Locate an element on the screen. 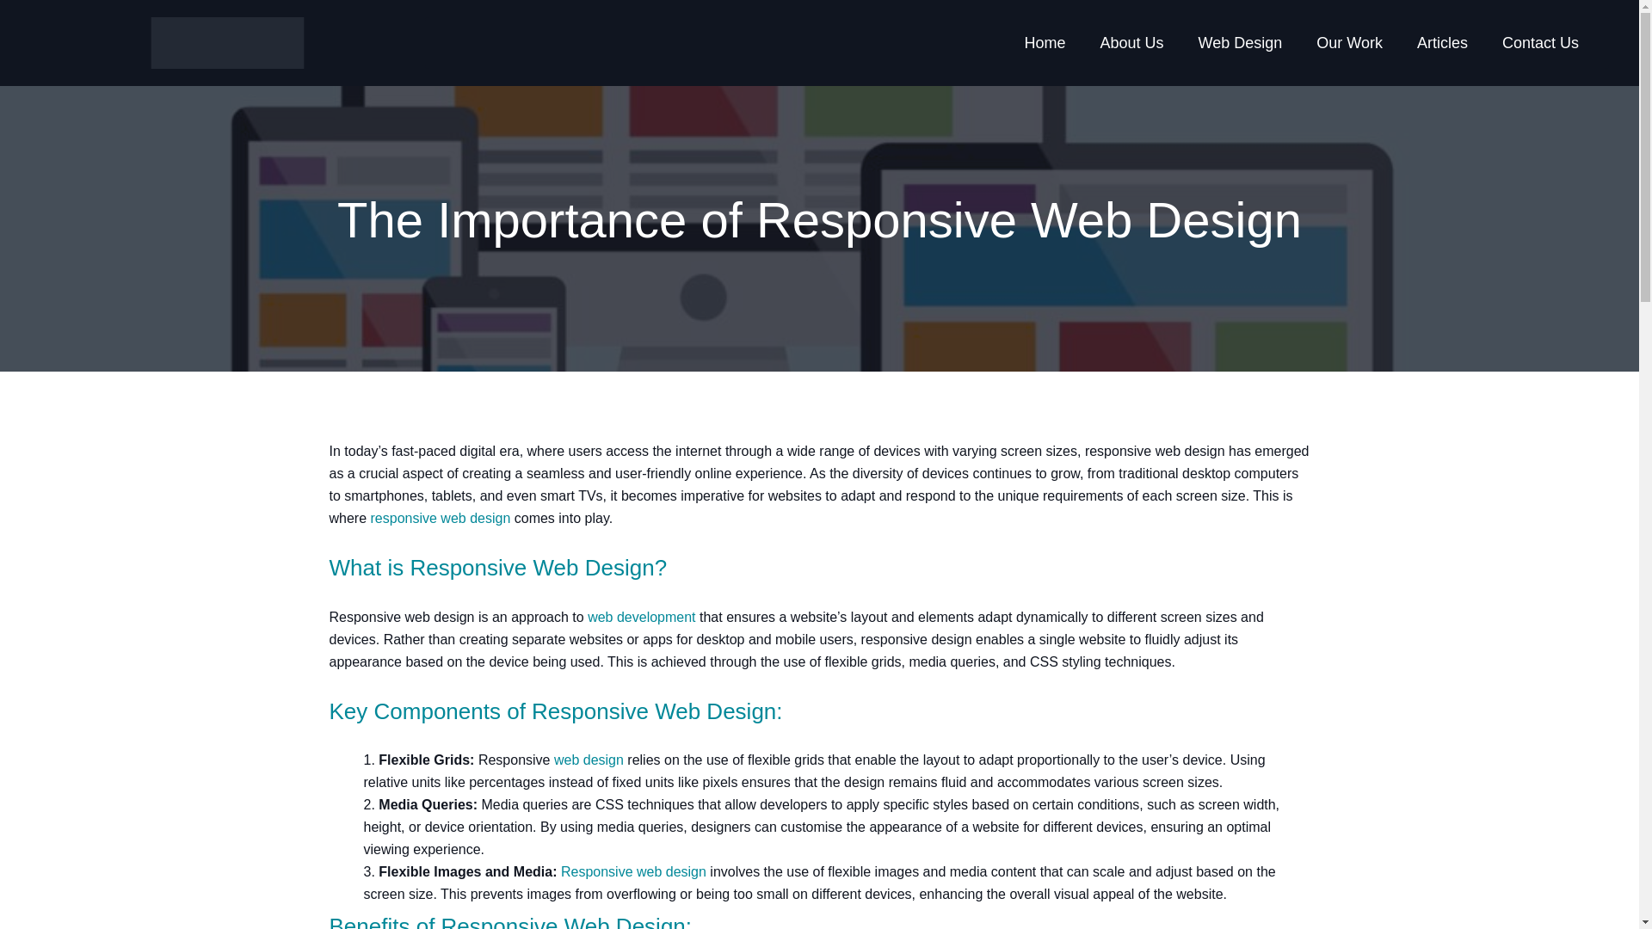 This screenshot has height=929, width=1652. web development is located at coordinates (642, 616).